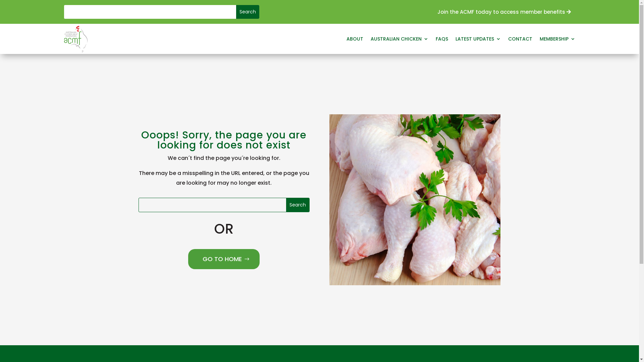 This screenshot has width=644, height=362. Describe the element at coordinates (441, 39) in the screenshot. I see `FAQS` at that location.